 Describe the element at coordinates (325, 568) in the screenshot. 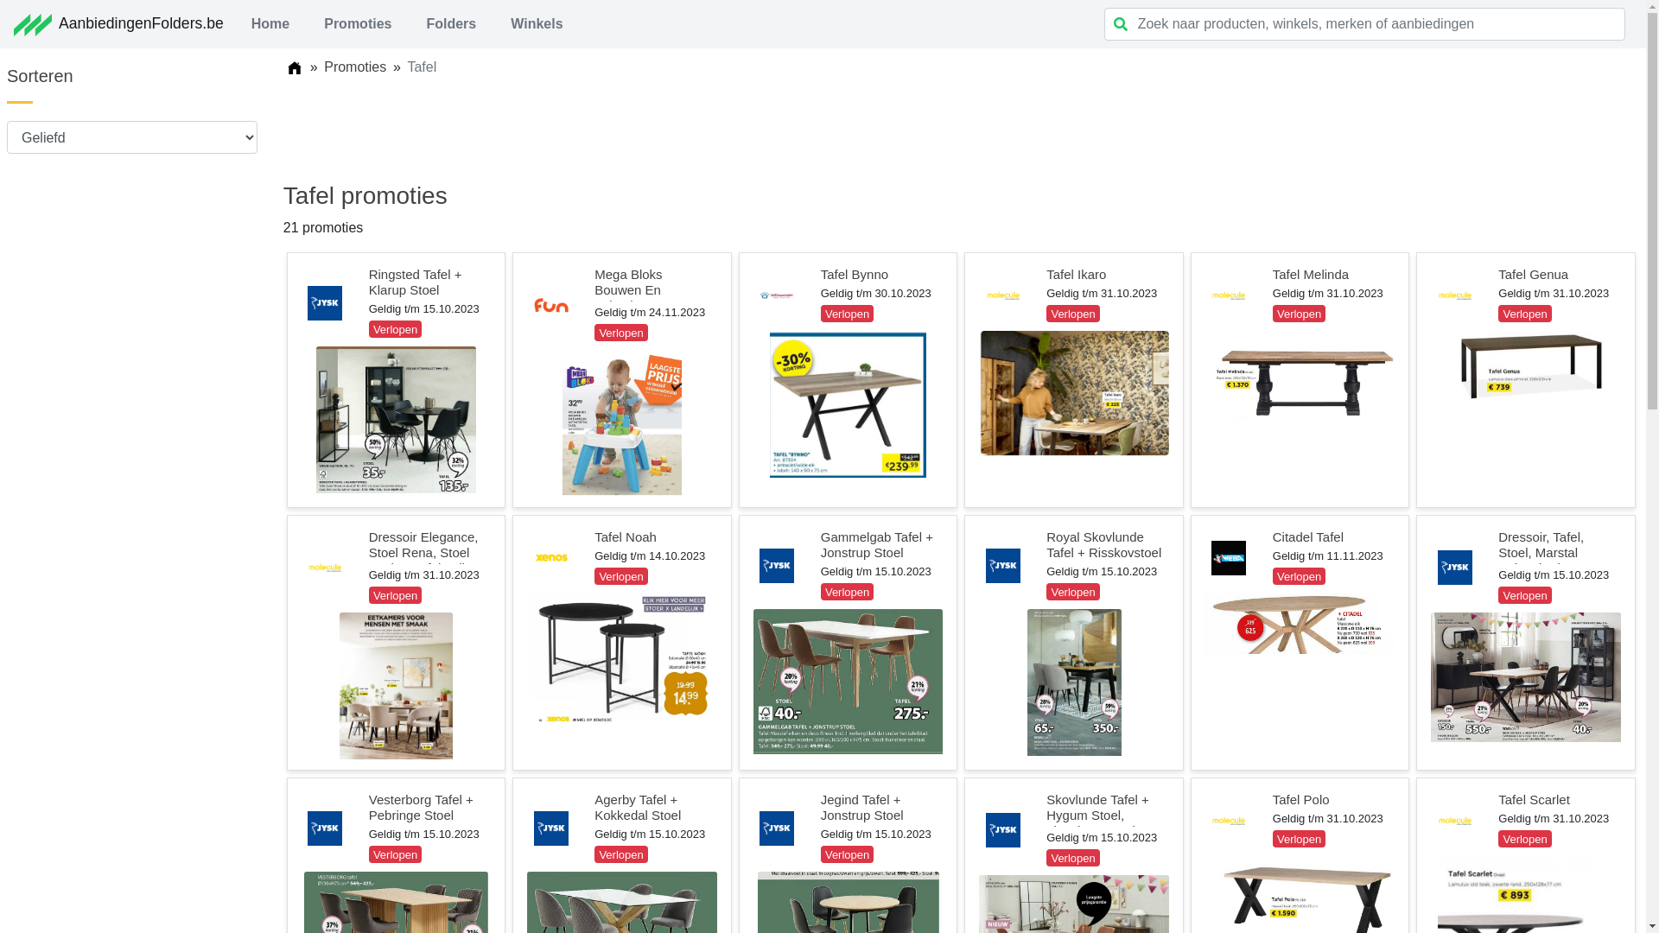

I see `Molecule` at that location.